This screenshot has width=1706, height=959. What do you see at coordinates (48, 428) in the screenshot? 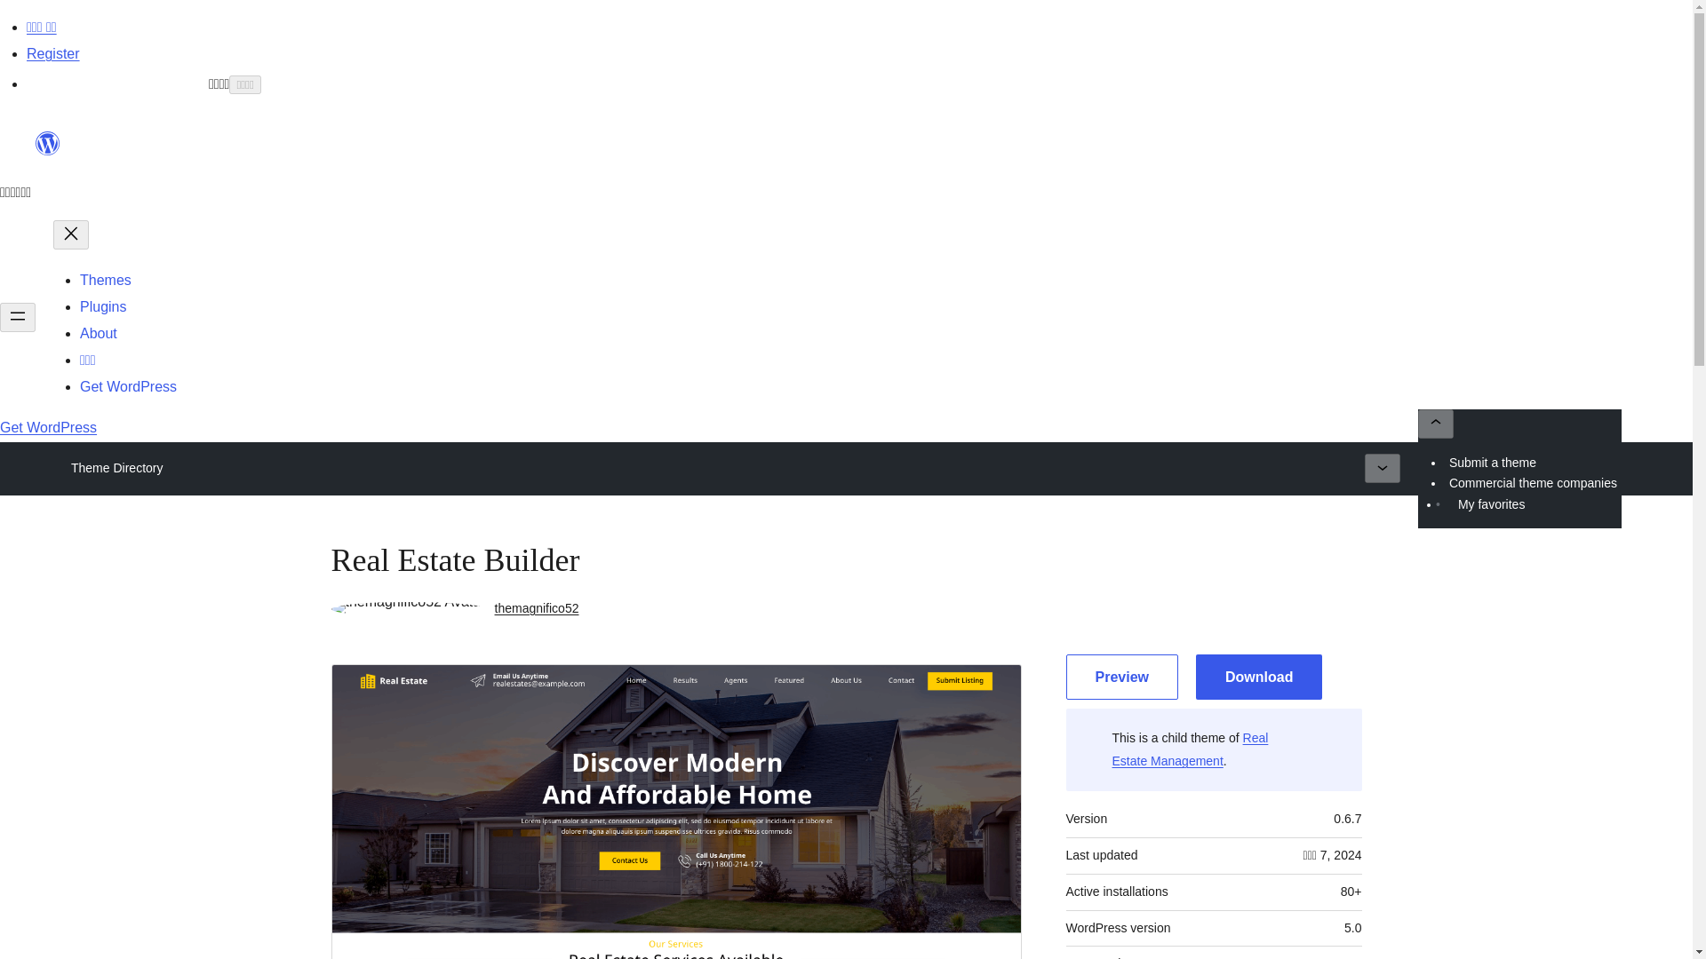
I see `Get WordPress` at bounding box center [48, 428].